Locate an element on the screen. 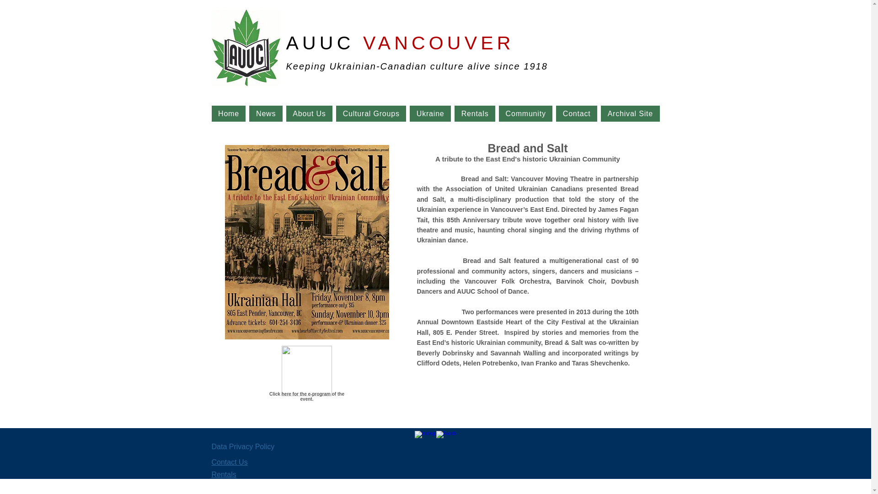  Contact is located at coordinates (576, 113).